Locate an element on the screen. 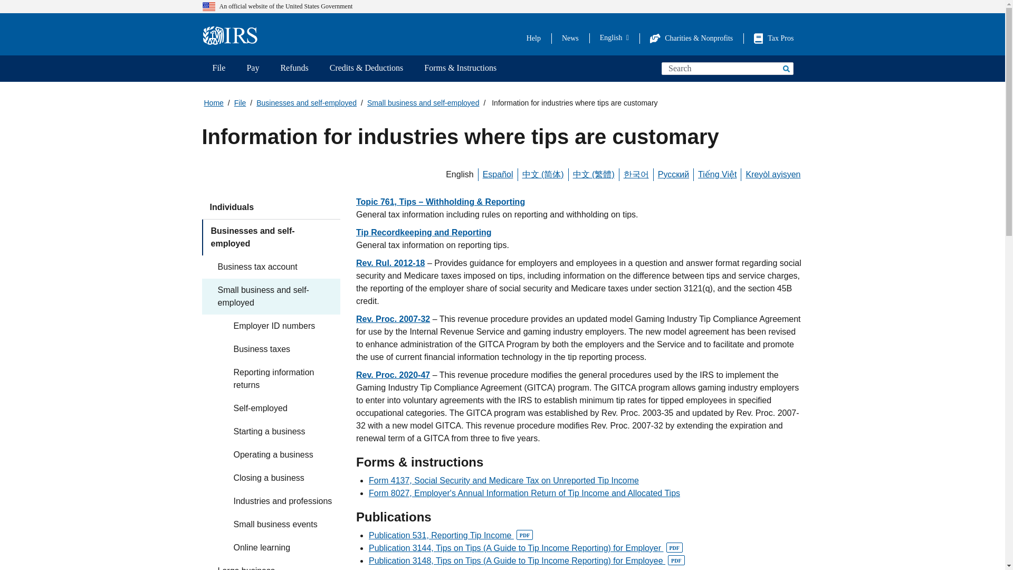  File is located at coordinates (218, 69).